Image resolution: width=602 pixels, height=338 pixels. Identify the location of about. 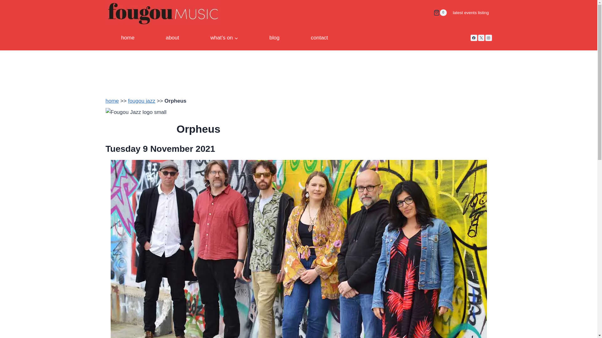
(172, 38).